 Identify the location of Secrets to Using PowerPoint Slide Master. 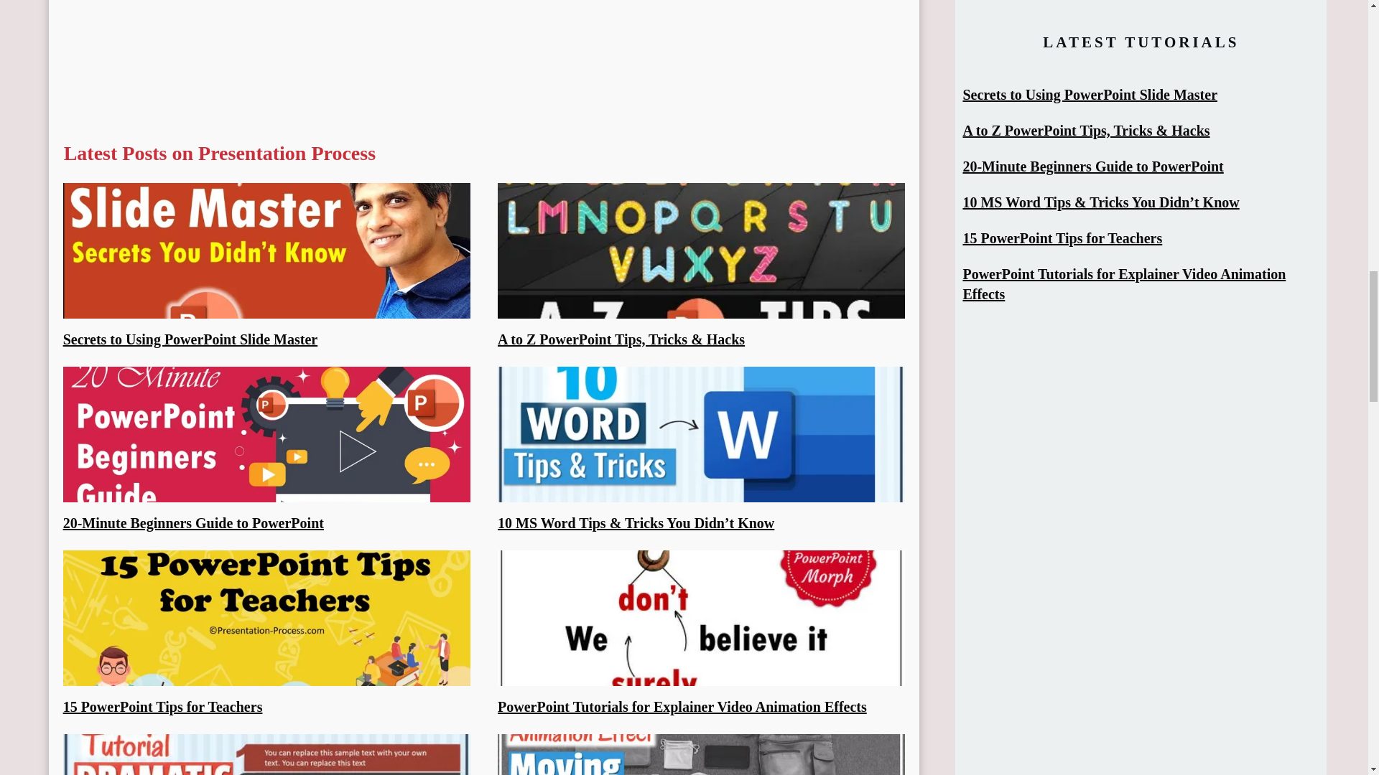
(191, 339).